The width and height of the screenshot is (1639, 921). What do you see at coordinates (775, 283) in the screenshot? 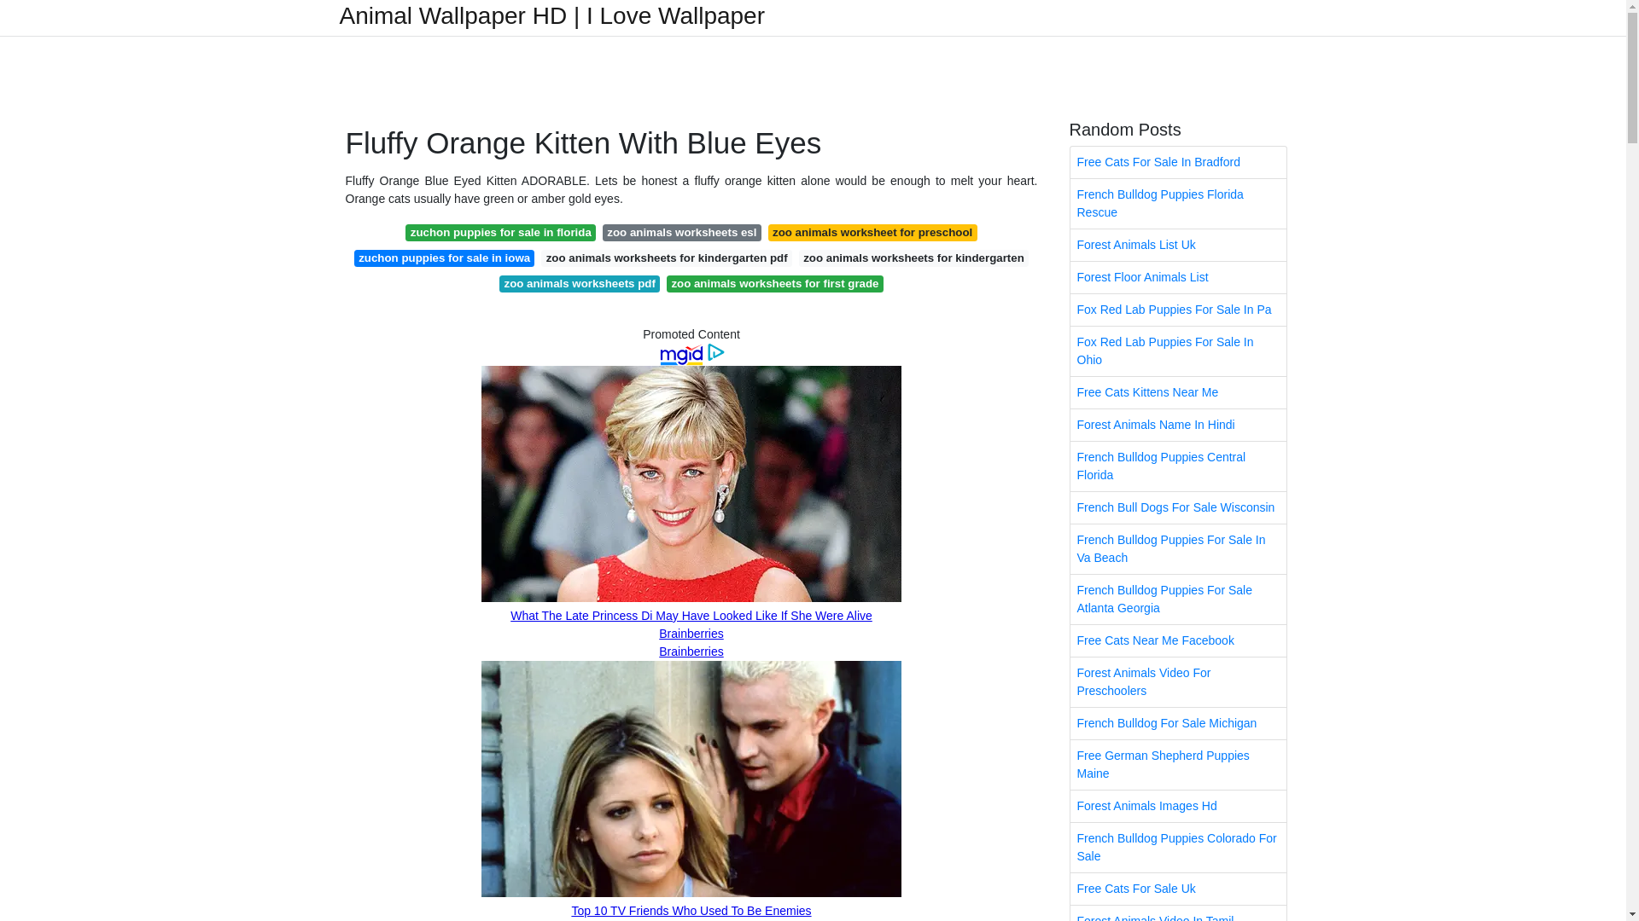
I see `zoo animals worksheets for first grade` at bounding box center [775, 283].